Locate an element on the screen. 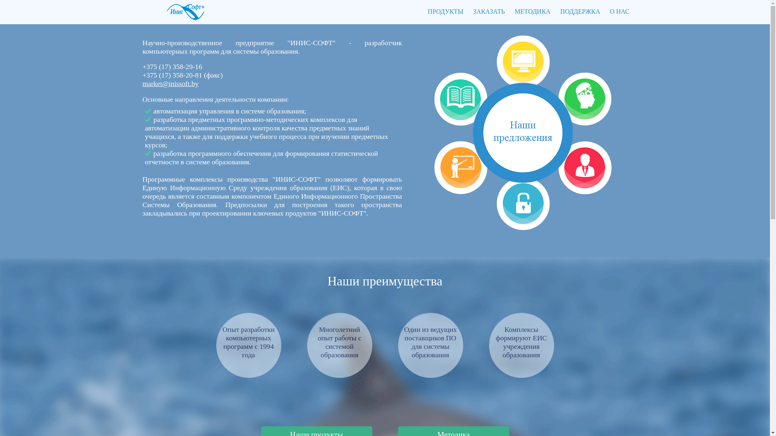 The height and width of the screenshot is (436, 776). market@inissoft.by is located at coordinates (171, 84).